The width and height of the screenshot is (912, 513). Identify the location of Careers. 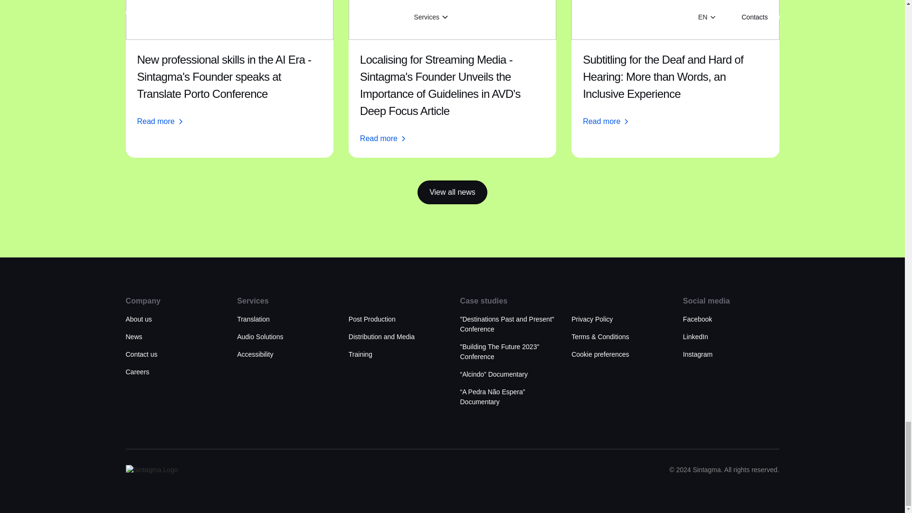
(137, 372).